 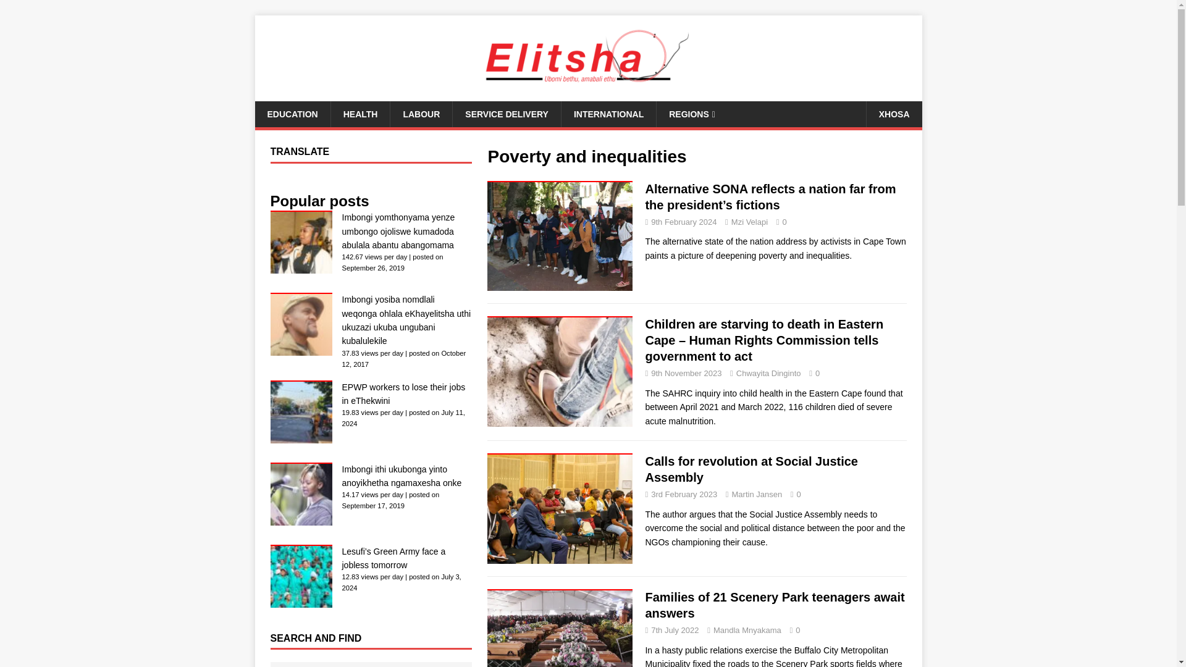 What do you see at coordinates (775, 605) in the screenshot?
I see `Families of 21 Scenery Park teenagers await answers` at bounding box center [775, 605].